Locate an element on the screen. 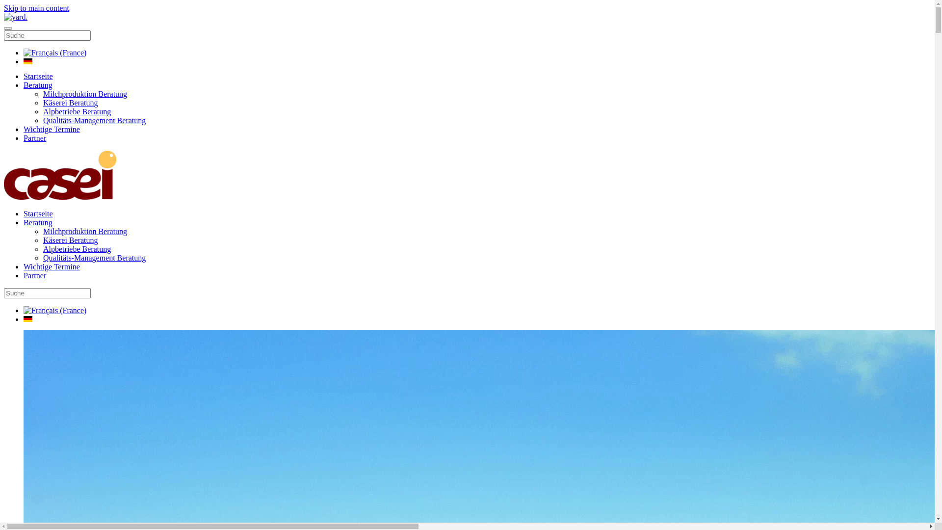  Alpbetriebe Beratung is located at coordinates (77, 112).